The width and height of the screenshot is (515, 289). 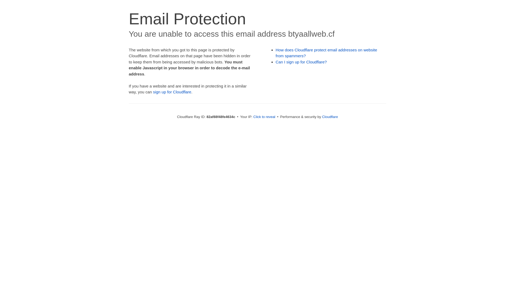 I want to click on Can I sign up for Cloudflare?, so click(x=301, y=62).